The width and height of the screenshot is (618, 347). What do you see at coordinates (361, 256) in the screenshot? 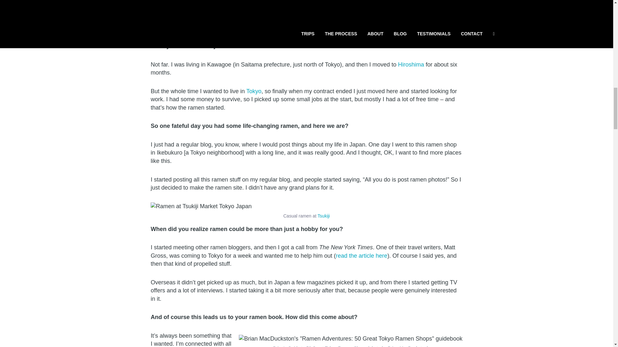
I see `read the article here` at bounding box center [361, 256].